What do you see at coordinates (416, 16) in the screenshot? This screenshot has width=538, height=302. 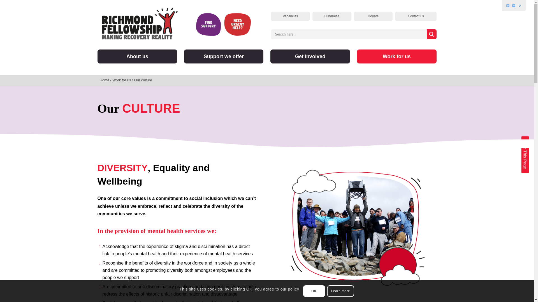 I see `Contact us` at bounding box center [416, 16].